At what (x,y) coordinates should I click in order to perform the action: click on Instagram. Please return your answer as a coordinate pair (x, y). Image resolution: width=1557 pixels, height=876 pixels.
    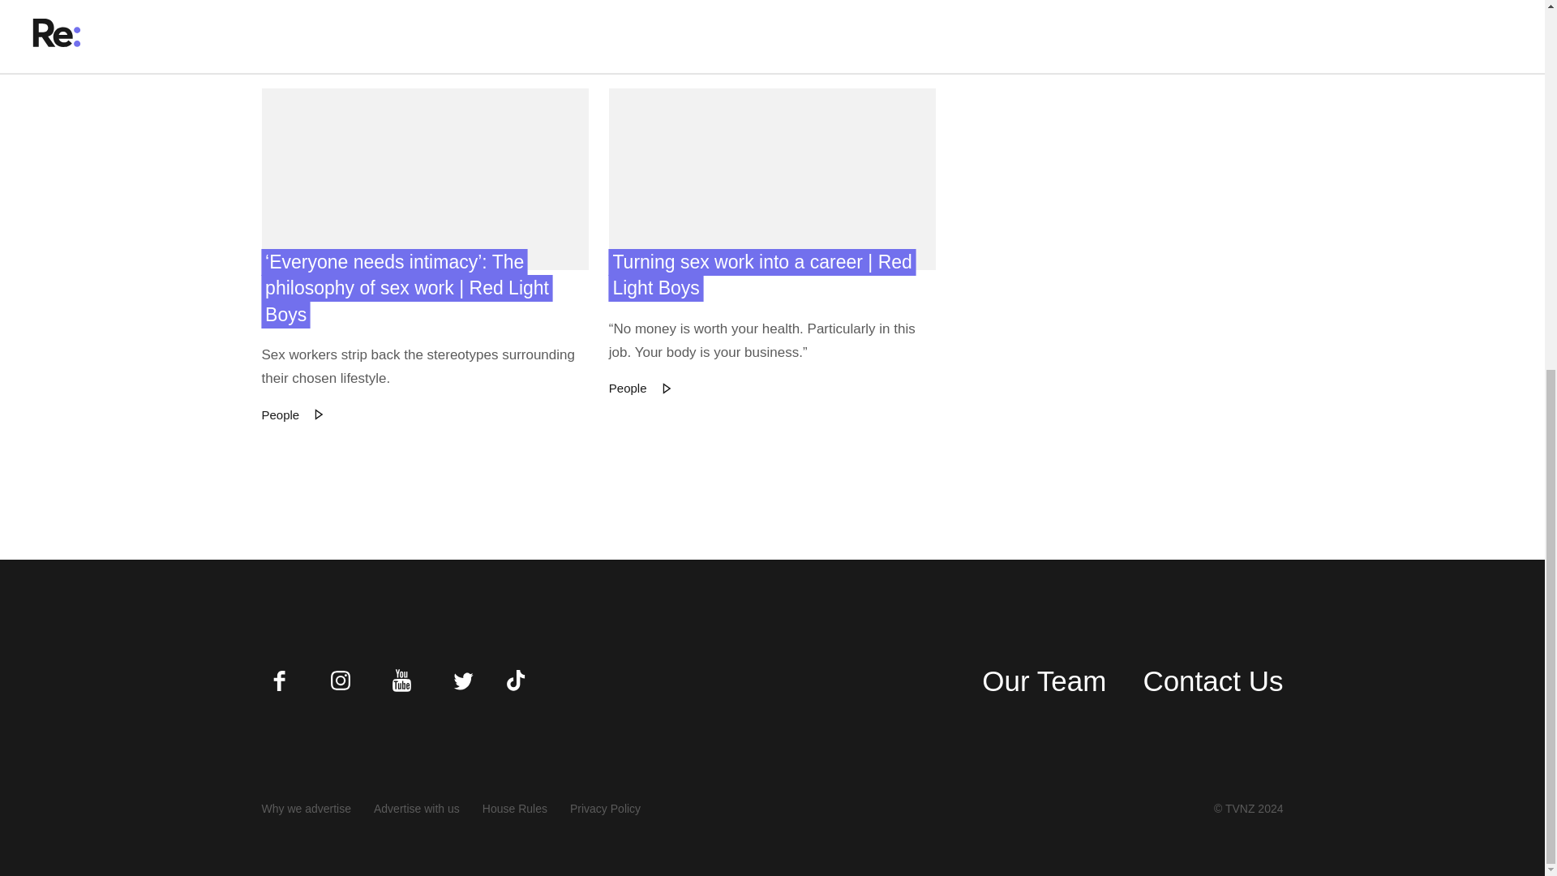
    Looking at the image, I should click on (341, 680).